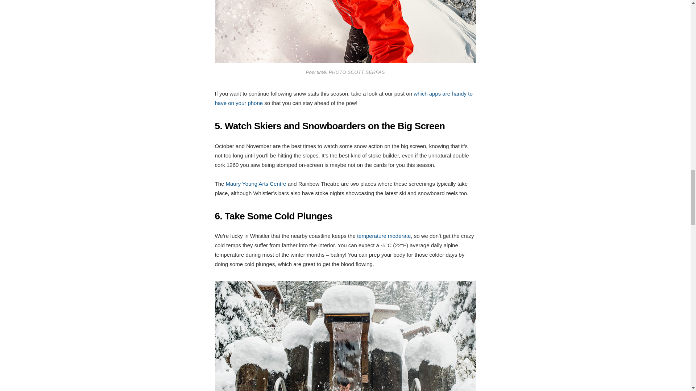 Image resolution: width=696 pixels, height=391 pixels. I want to click on Maury Young Arts Centre, so click(256, 184).